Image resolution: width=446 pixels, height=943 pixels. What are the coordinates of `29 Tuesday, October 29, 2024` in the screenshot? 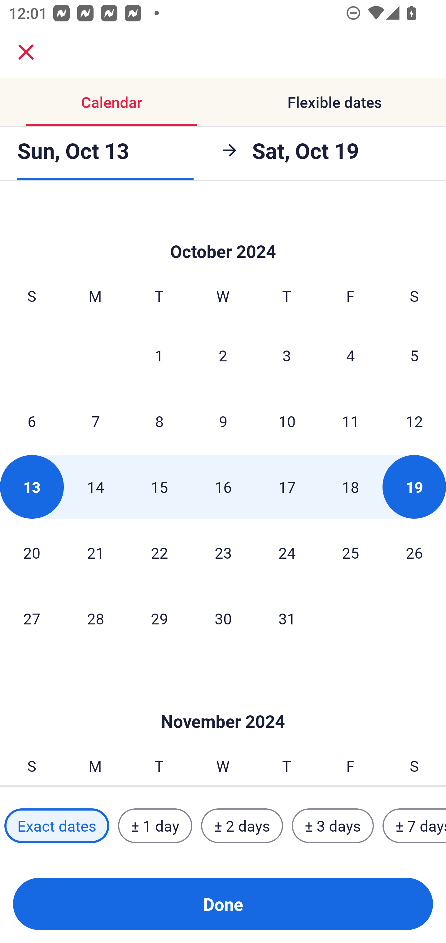 It's located at (159, 618).